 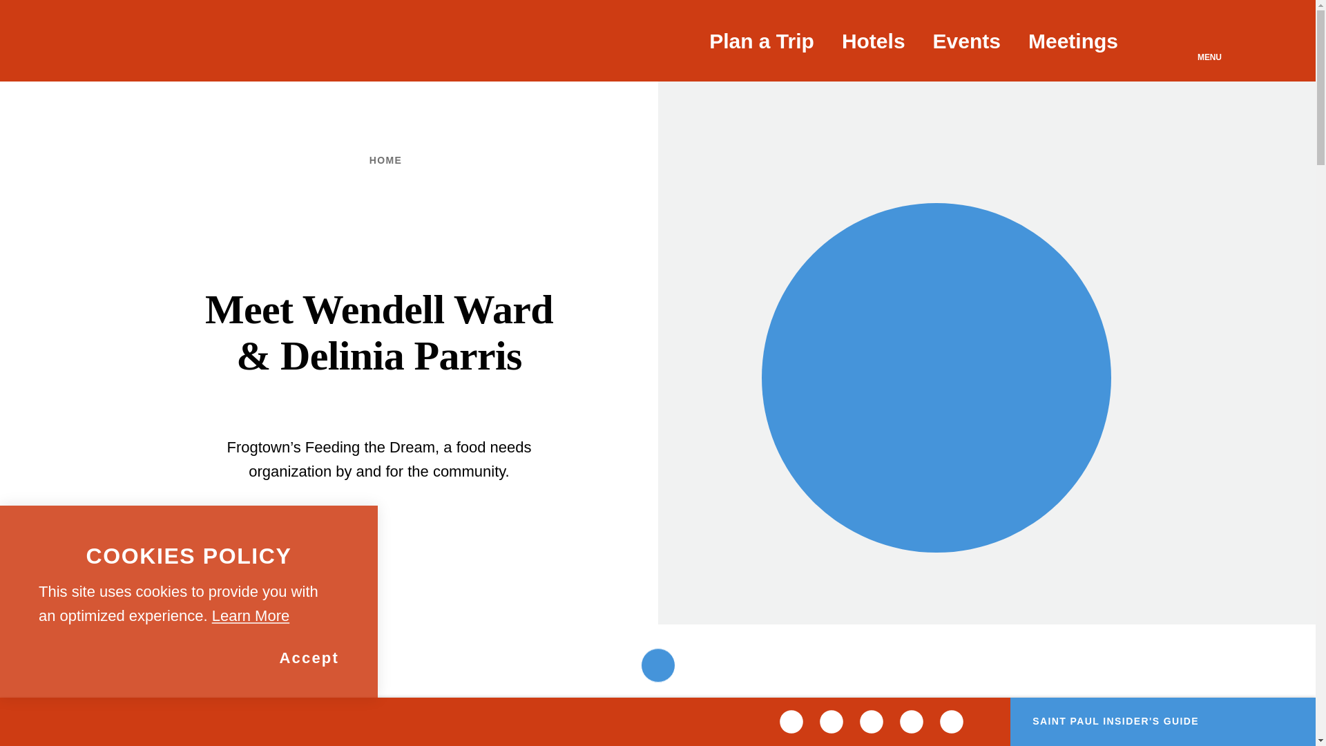 I want to click on Skip to content, so click(x=17, y=14).